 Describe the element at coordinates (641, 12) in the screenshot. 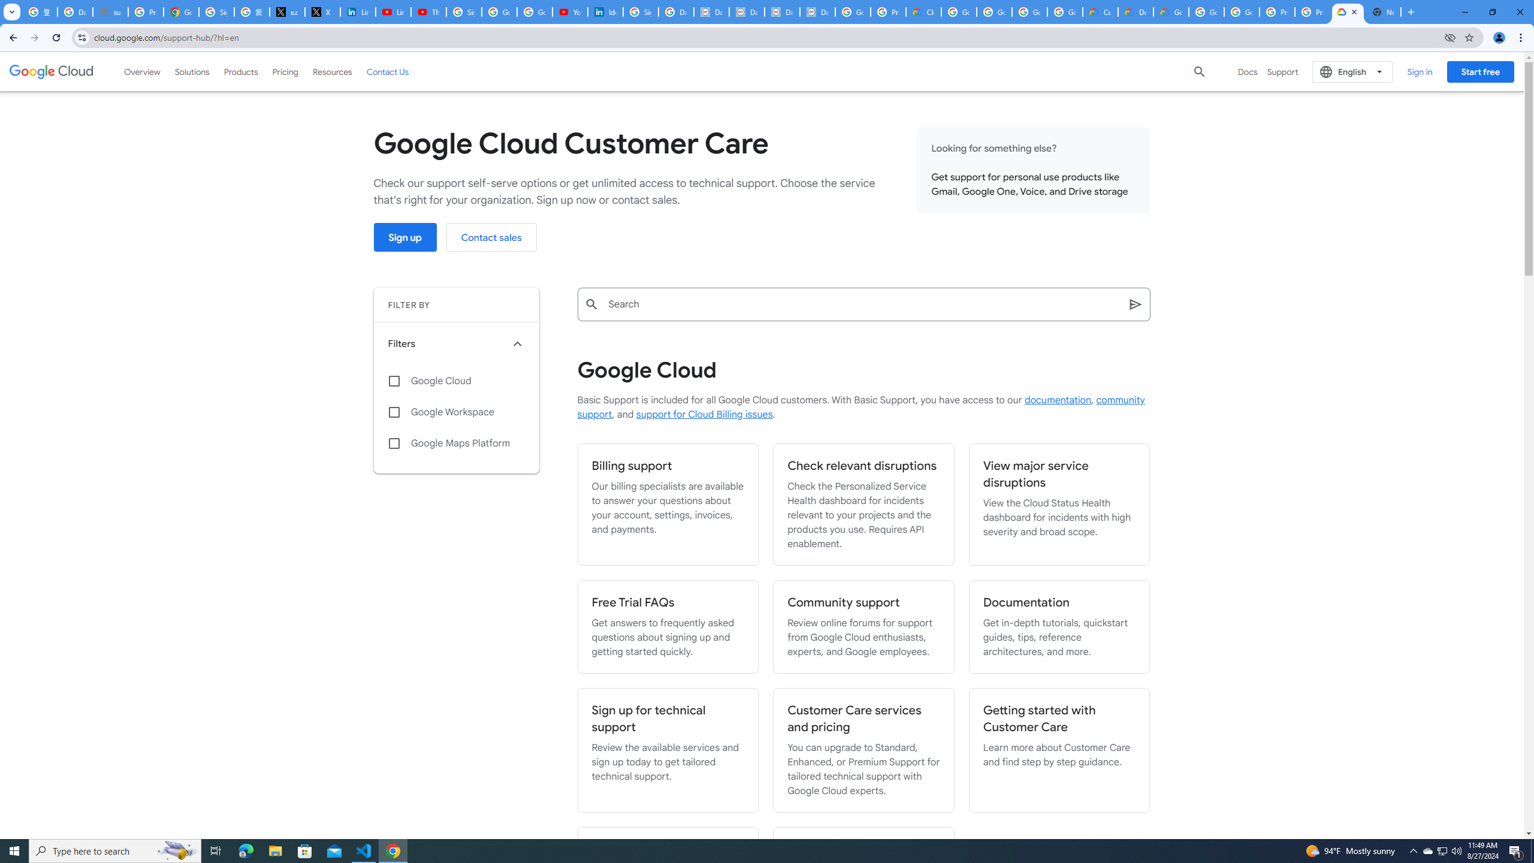

I see `Sign in - Google Accounts` at that location.